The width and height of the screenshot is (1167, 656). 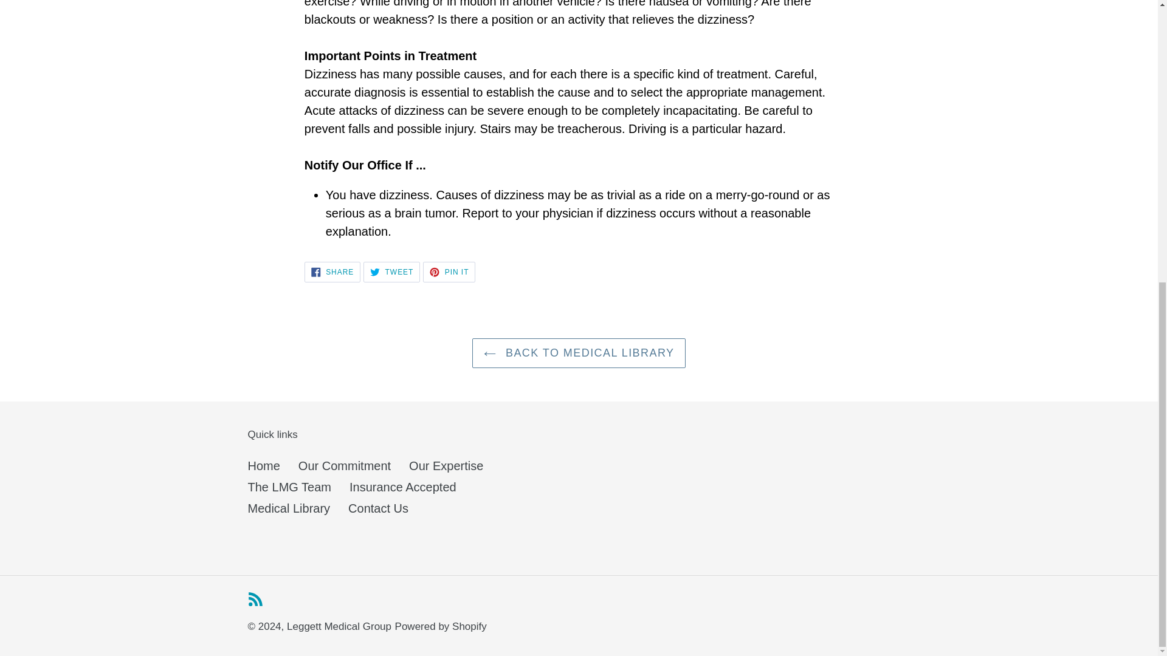 I want to click on Medical Library, so click(x=289, y=508).